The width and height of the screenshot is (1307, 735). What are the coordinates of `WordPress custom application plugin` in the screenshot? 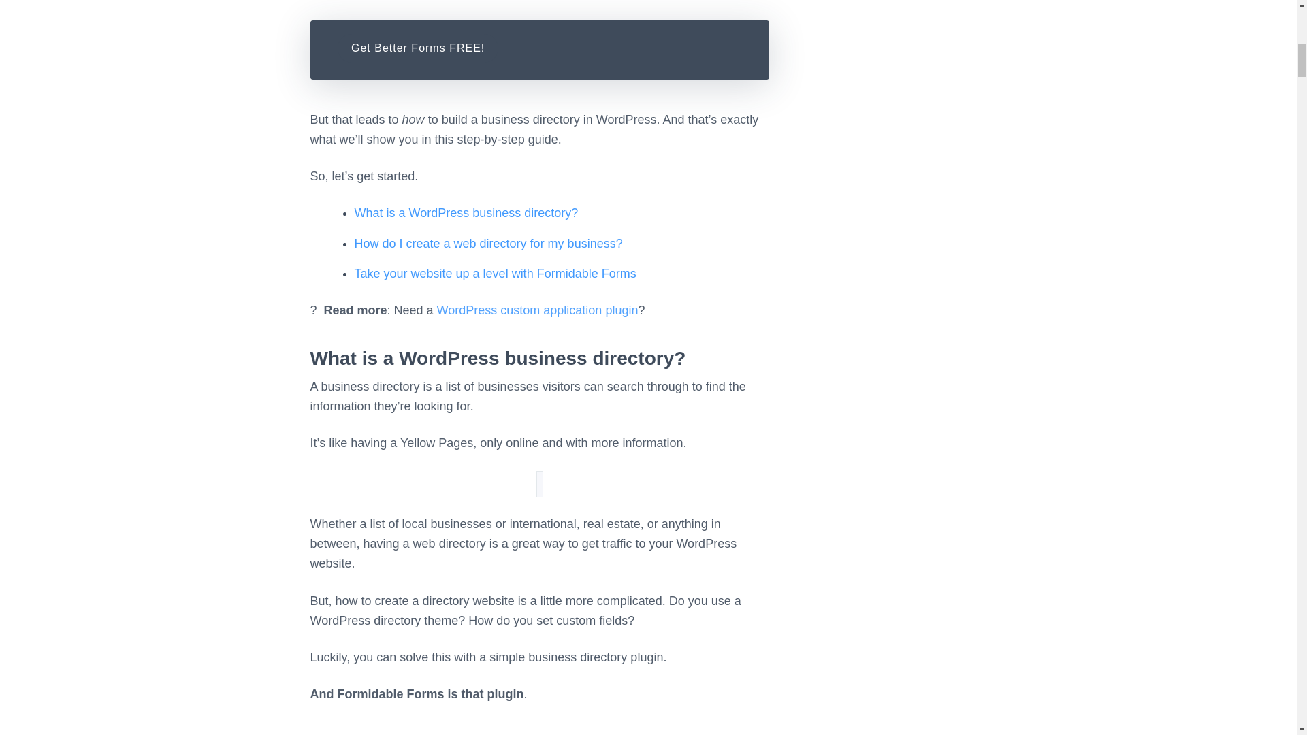 It's located at (538, 310).